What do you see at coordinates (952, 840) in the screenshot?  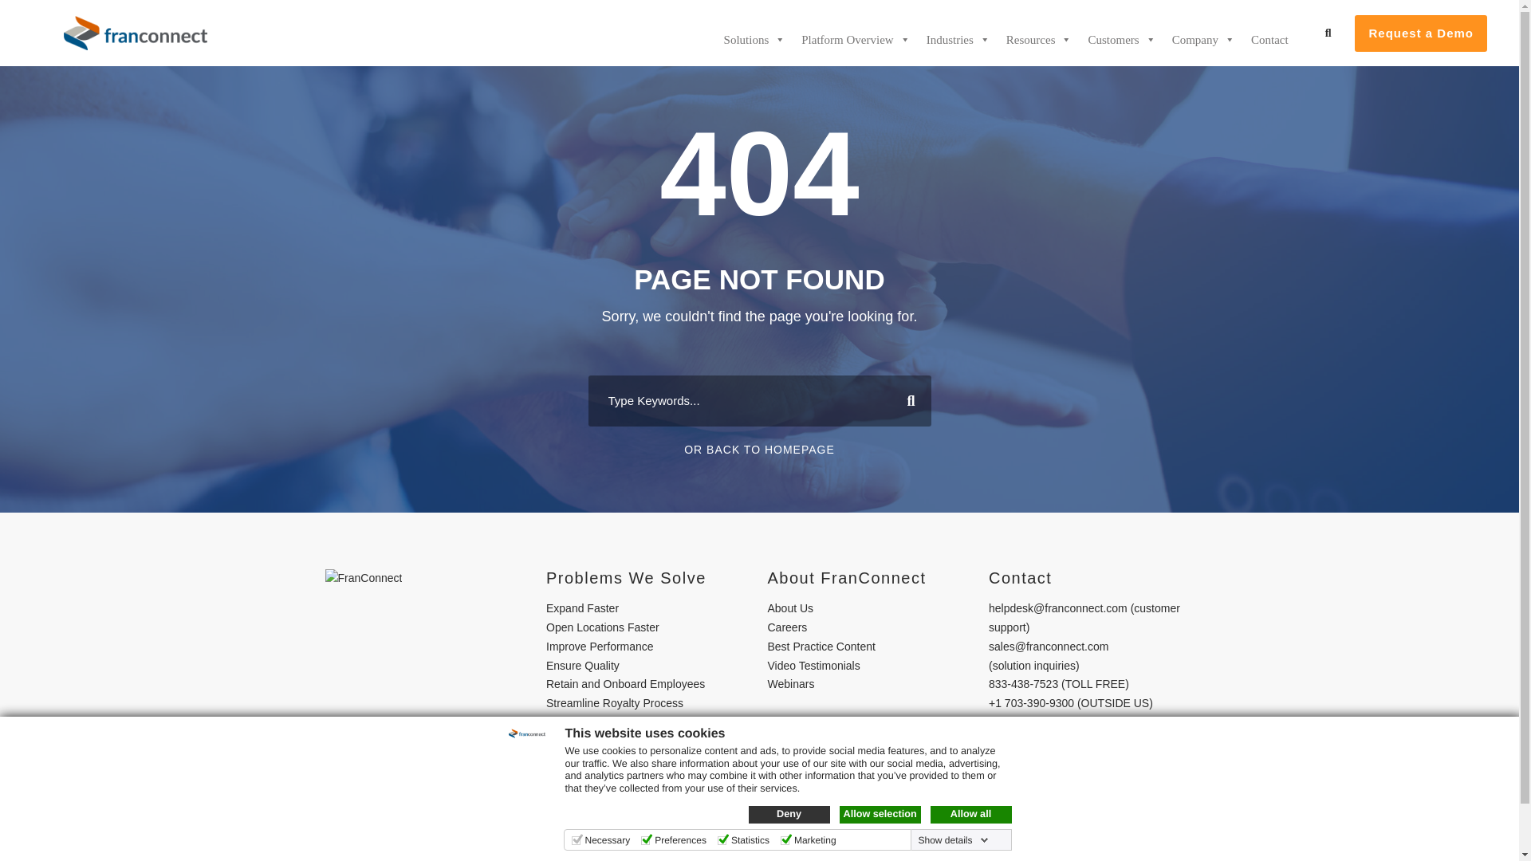 I see `Show details` at bounding box center [952, 840].